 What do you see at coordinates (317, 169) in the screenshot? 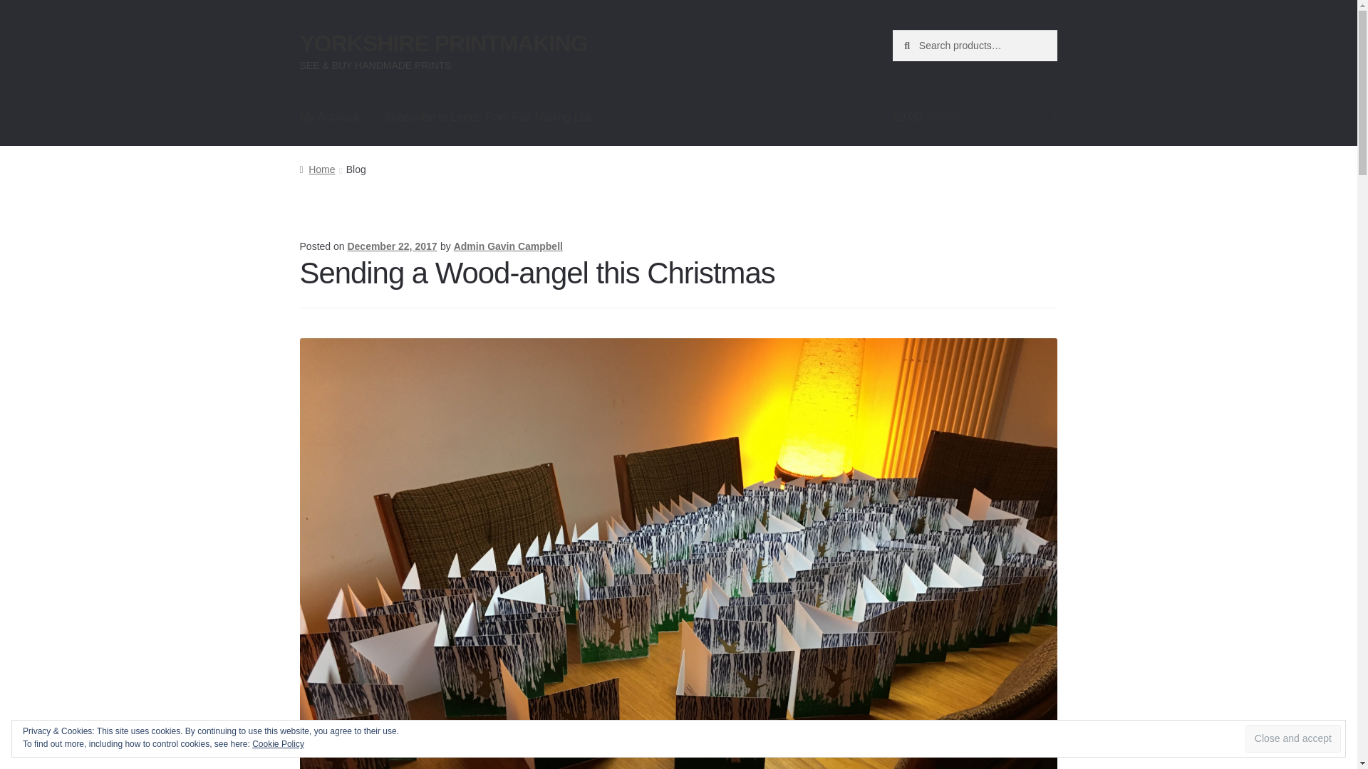
I see `Home` at bounding box center [317, 169].